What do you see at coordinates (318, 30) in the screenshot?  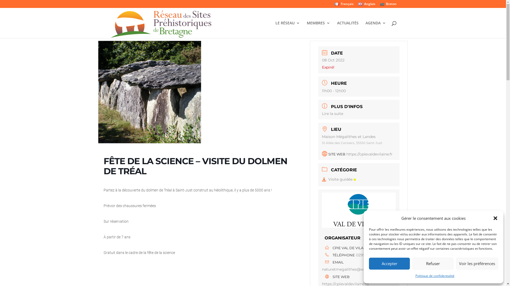 I see `MEMBRES` at bounding box center [318, 30].